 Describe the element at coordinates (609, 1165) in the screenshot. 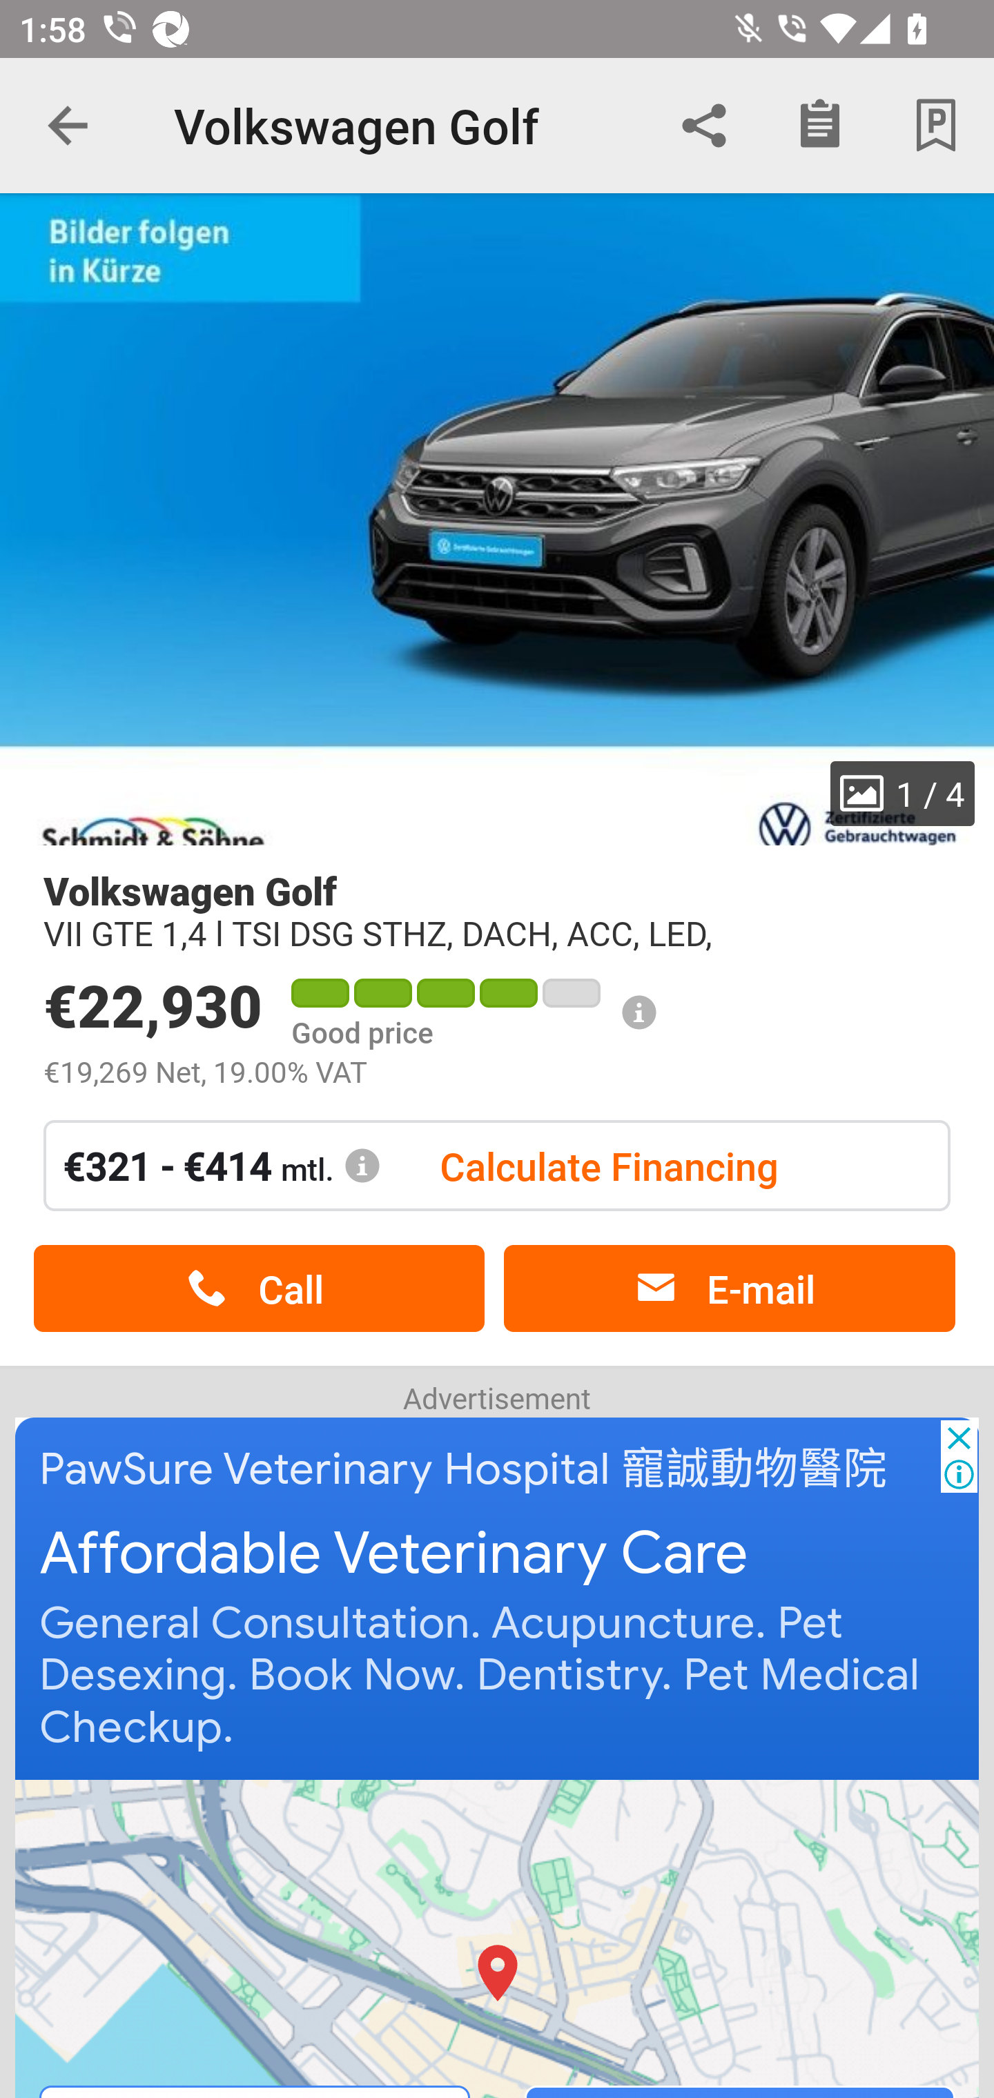

I see `Calculate Financing` at that location.